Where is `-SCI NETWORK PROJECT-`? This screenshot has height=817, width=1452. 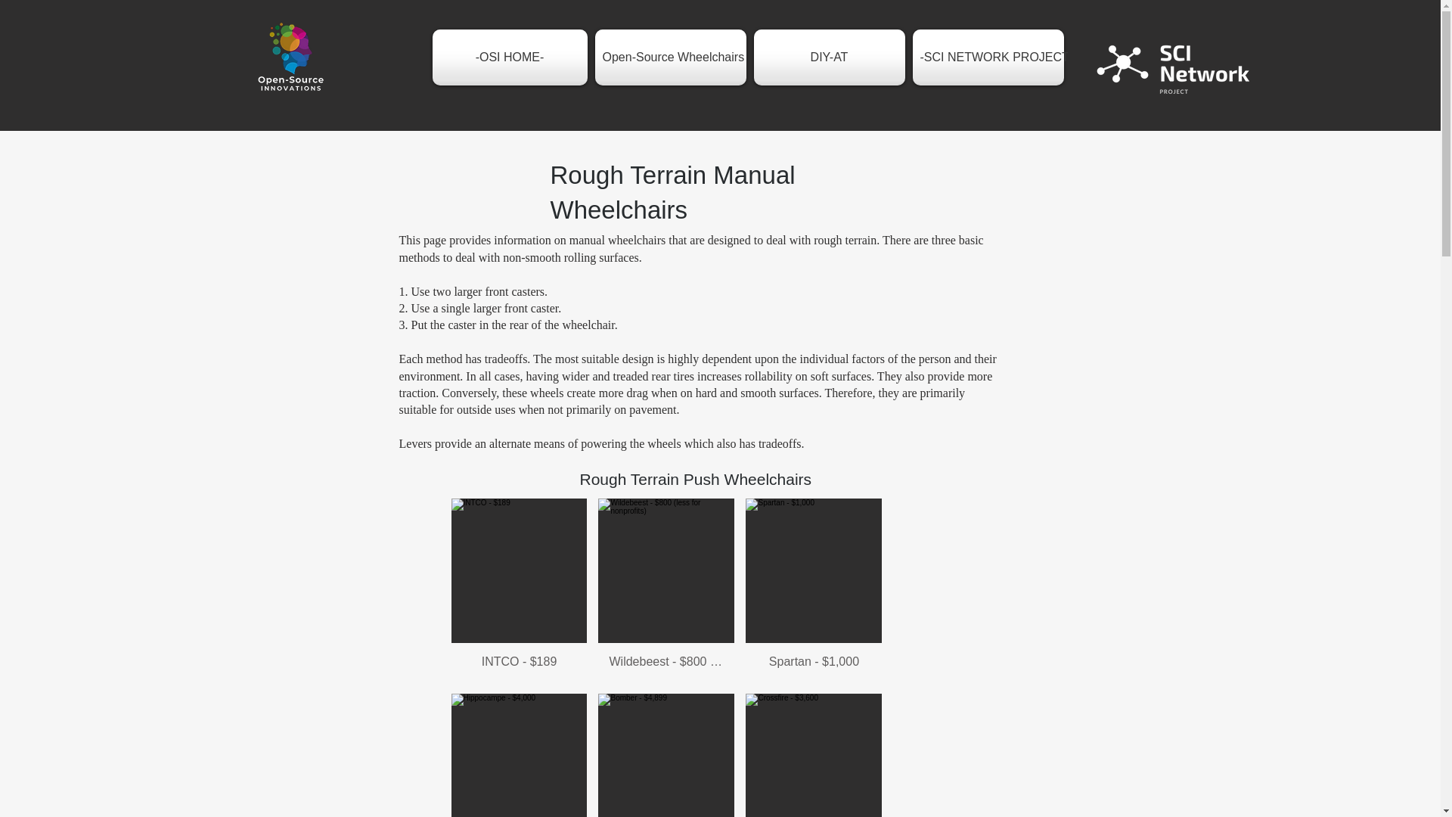 -SCI NETWORK PROJECT- is located at coordinates (988, 57).